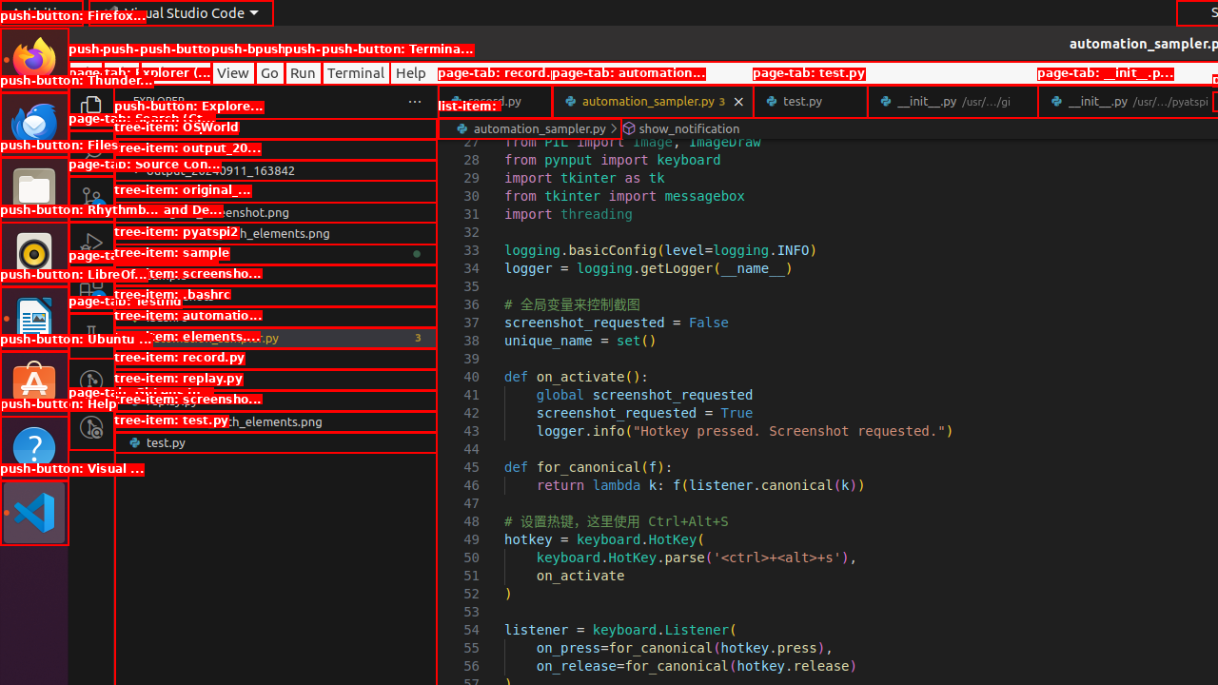 Image resolution: width=1218 pixels, height=685 pixels. Describe the element at coordinates (276, 380) in the screenshot. I see `record.py` at that location.